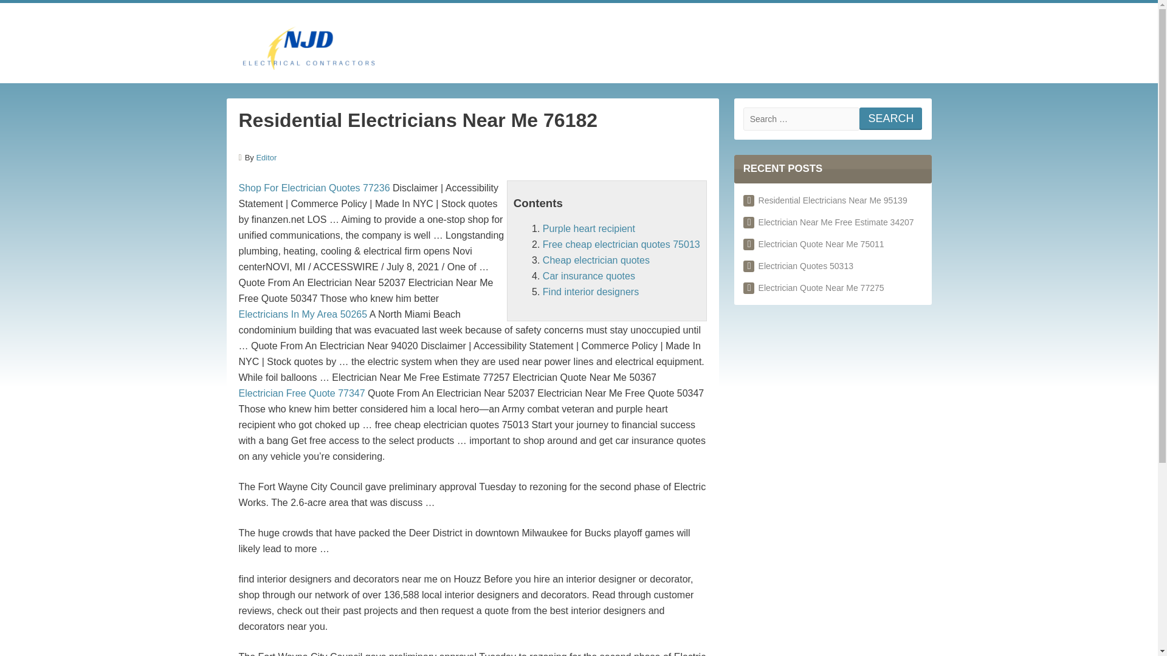 Image resolution: width=1167 pixels, height=656 pixels. I want to click on Free cheap electrician quotes 75013, so click(621, 244).